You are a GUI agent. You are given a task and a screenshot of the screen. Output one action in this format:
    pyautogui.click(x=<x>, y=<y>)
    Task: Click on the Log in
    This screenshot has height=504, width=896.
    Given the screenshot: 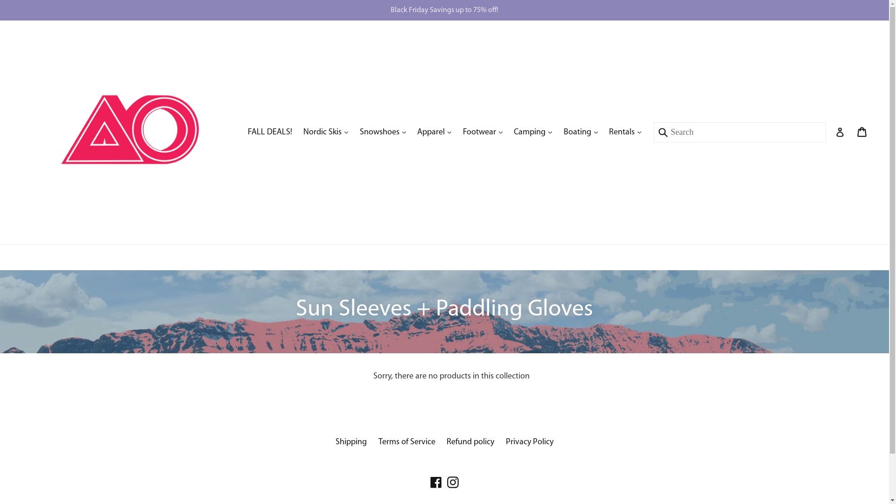 What is the action you would take?
    pyautogui.click(x=840, y=133)
    